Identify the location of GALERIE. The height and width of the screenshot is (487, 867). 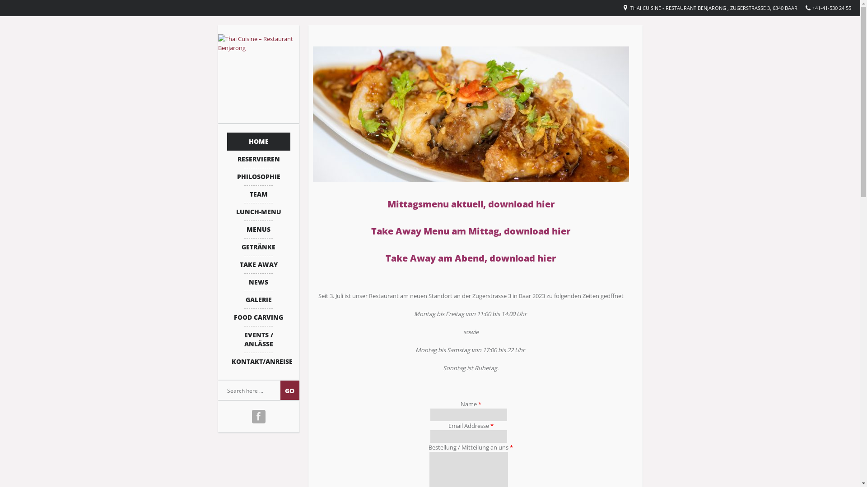
(258, 300).